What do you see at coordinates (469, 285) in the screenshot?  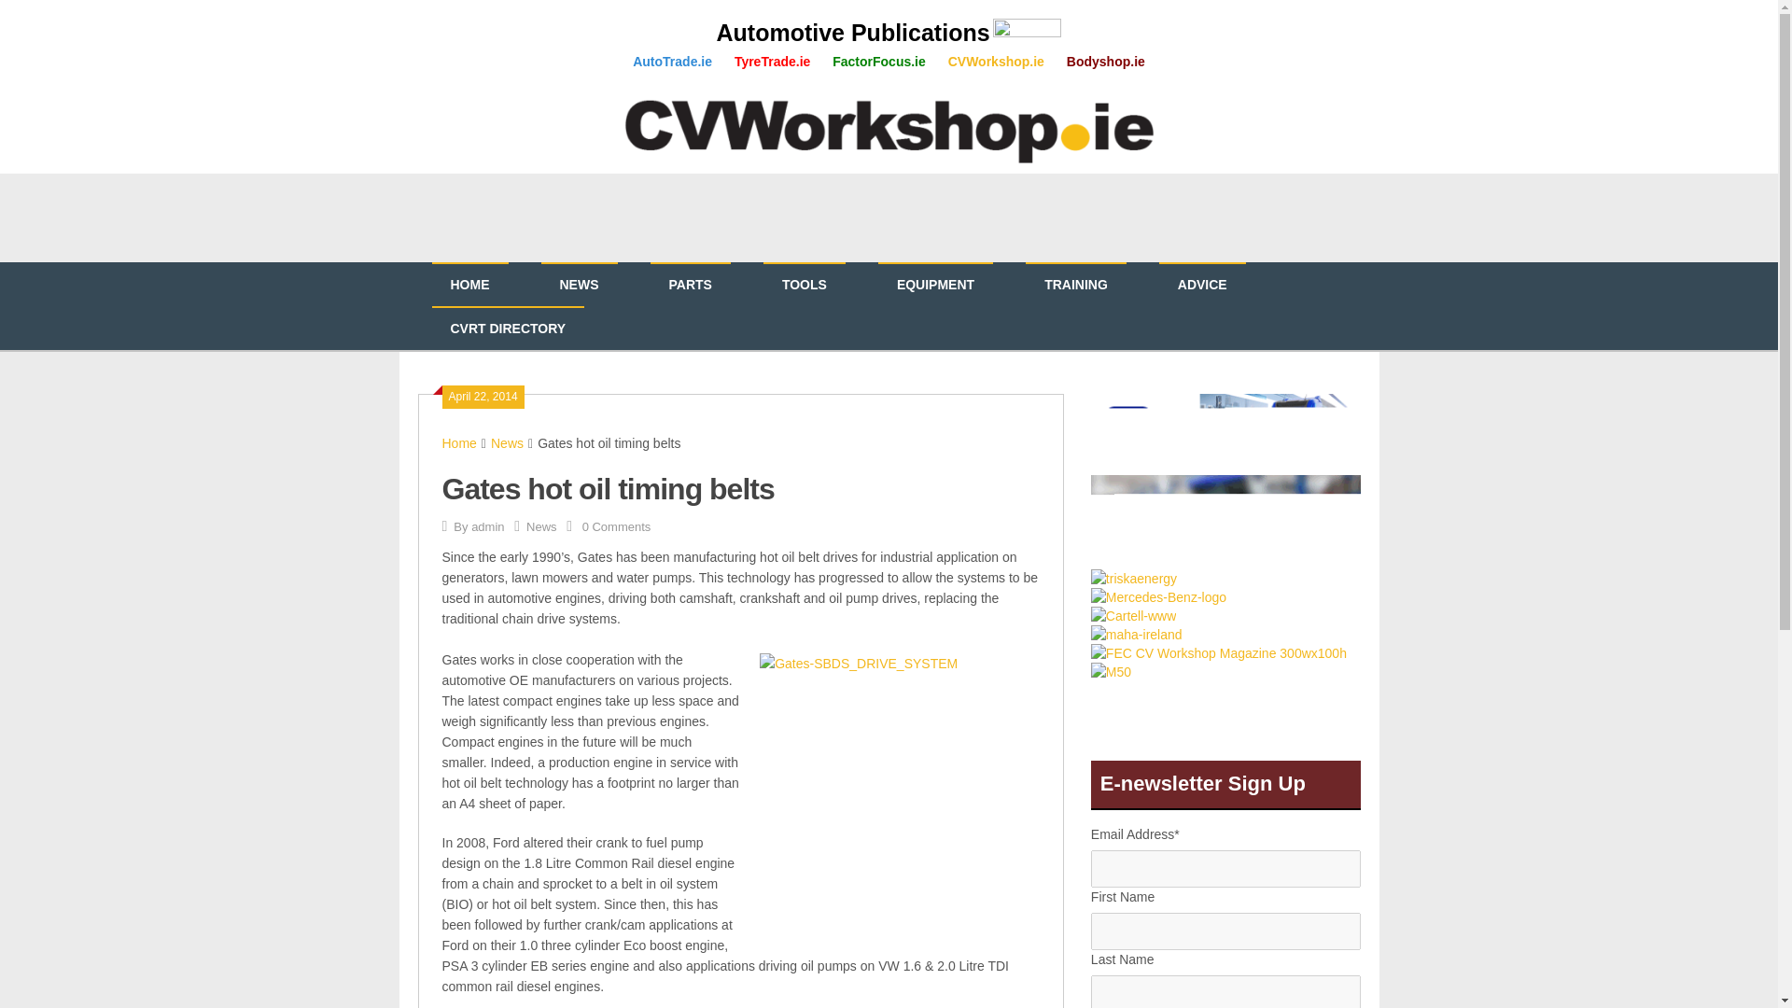 I see `HOME` at bounding box center [469, 285].